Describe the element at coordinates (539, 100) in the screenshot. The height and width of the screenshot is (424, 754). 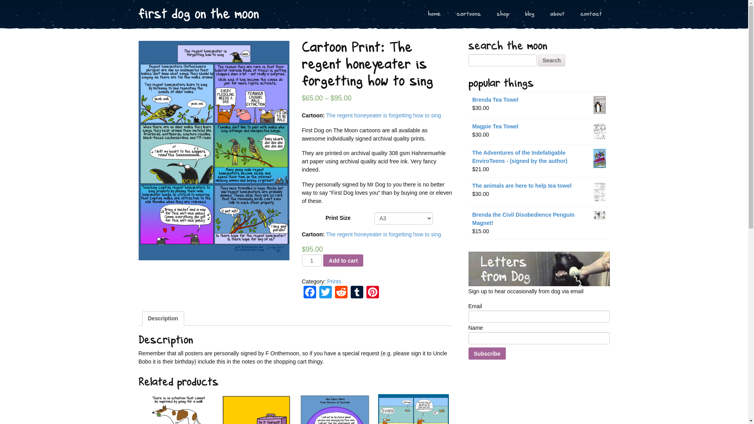
I see `Brenda Tea Towel` at that location.